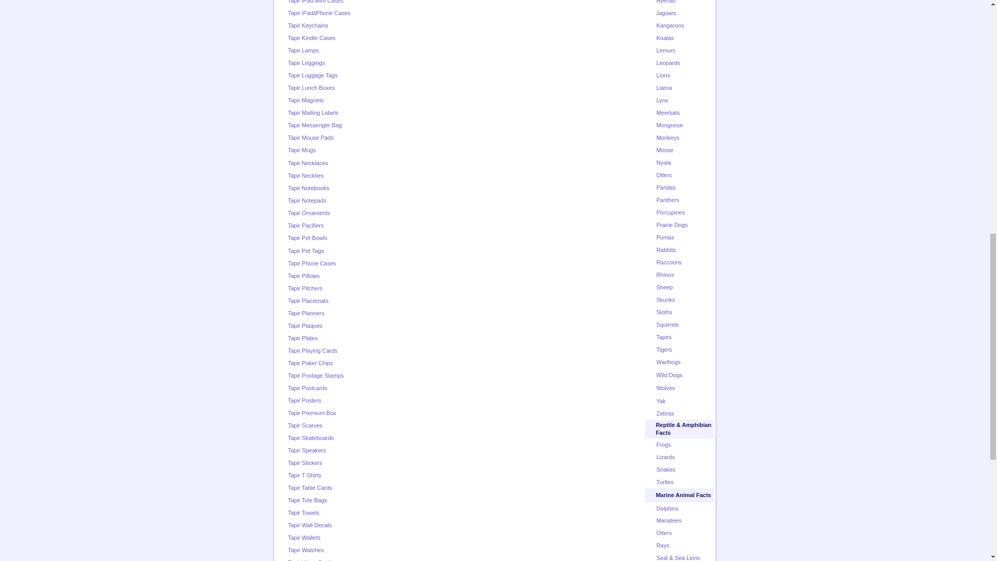 The image size is (997, 561). Describe the element at coordinates (312, 37) in the screenshot. I see `Tapir Kindle Cases` at that location.